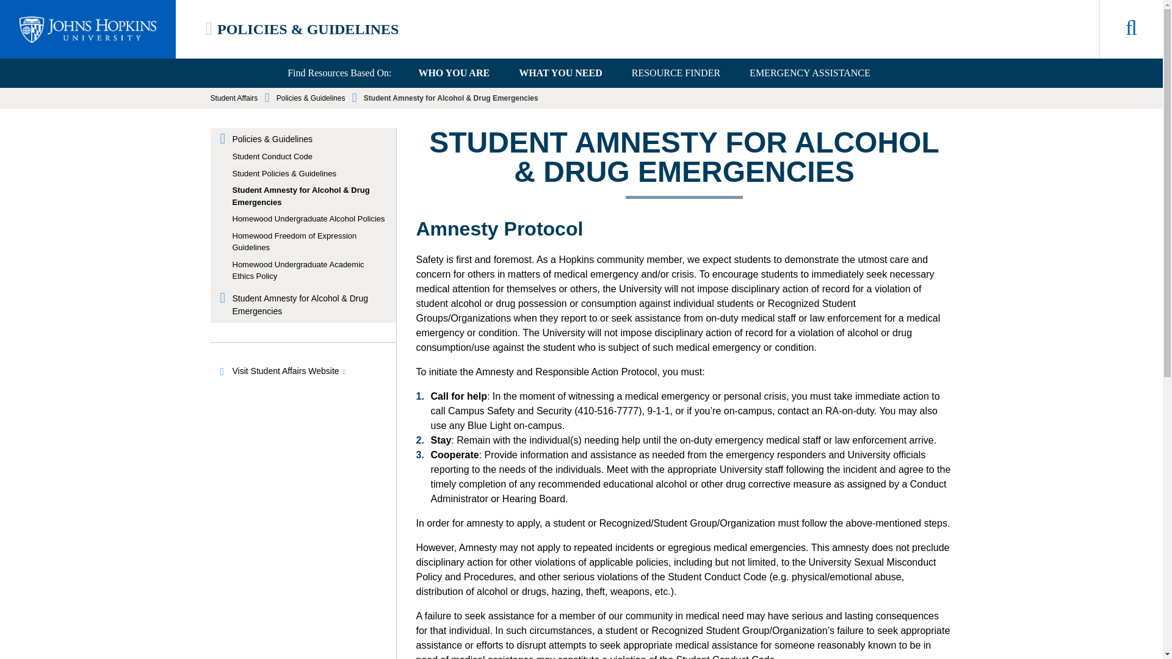  Describe the element at coordinates (233, 98) in the screenshot. I see `Student Affairs` at that location.